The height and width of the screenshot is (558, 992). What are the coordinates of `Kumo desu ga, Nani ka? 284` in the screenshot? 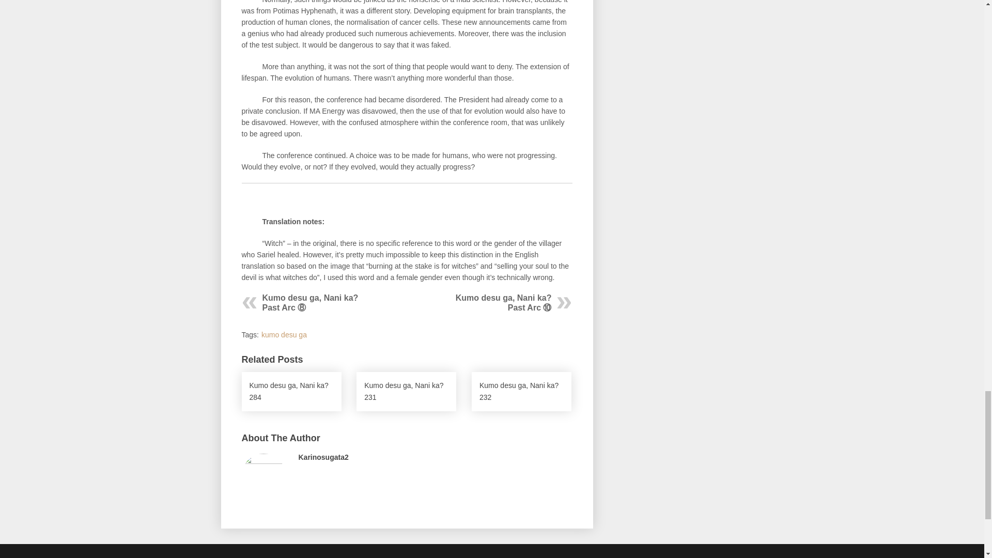 It's located at (291, 392).